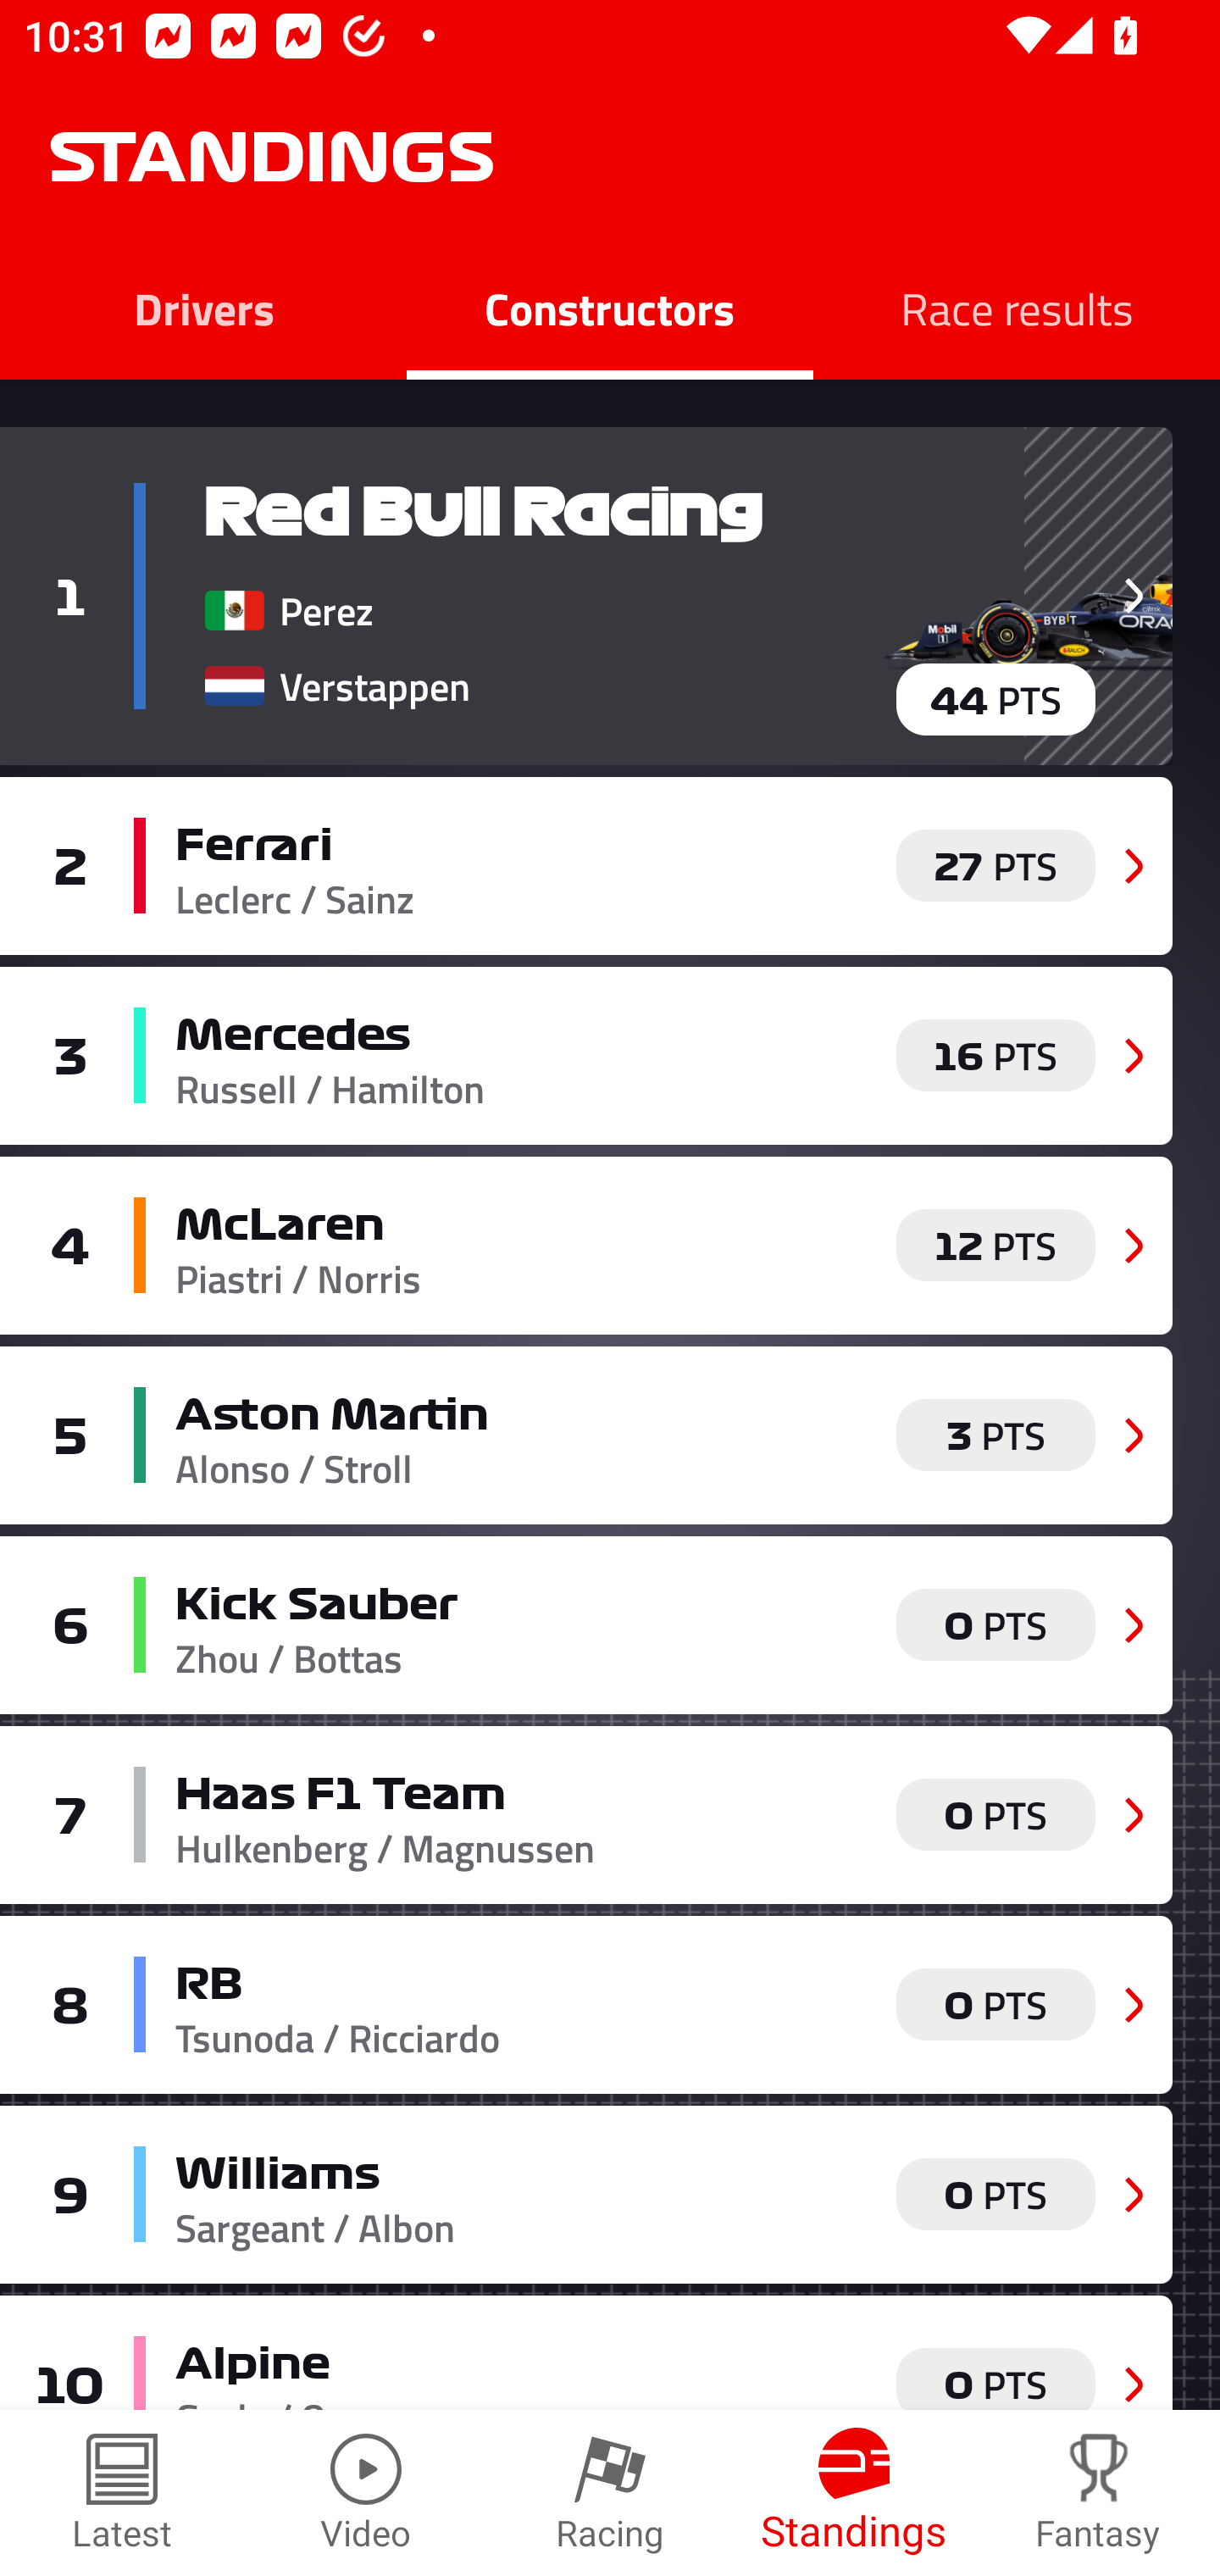 Image resolution: width=1220 pixels, height=2576 pixels. What do you see at coordinates (610, 2493) in the screenshot?
I see `Racing` at bounding box center [610, 2493].